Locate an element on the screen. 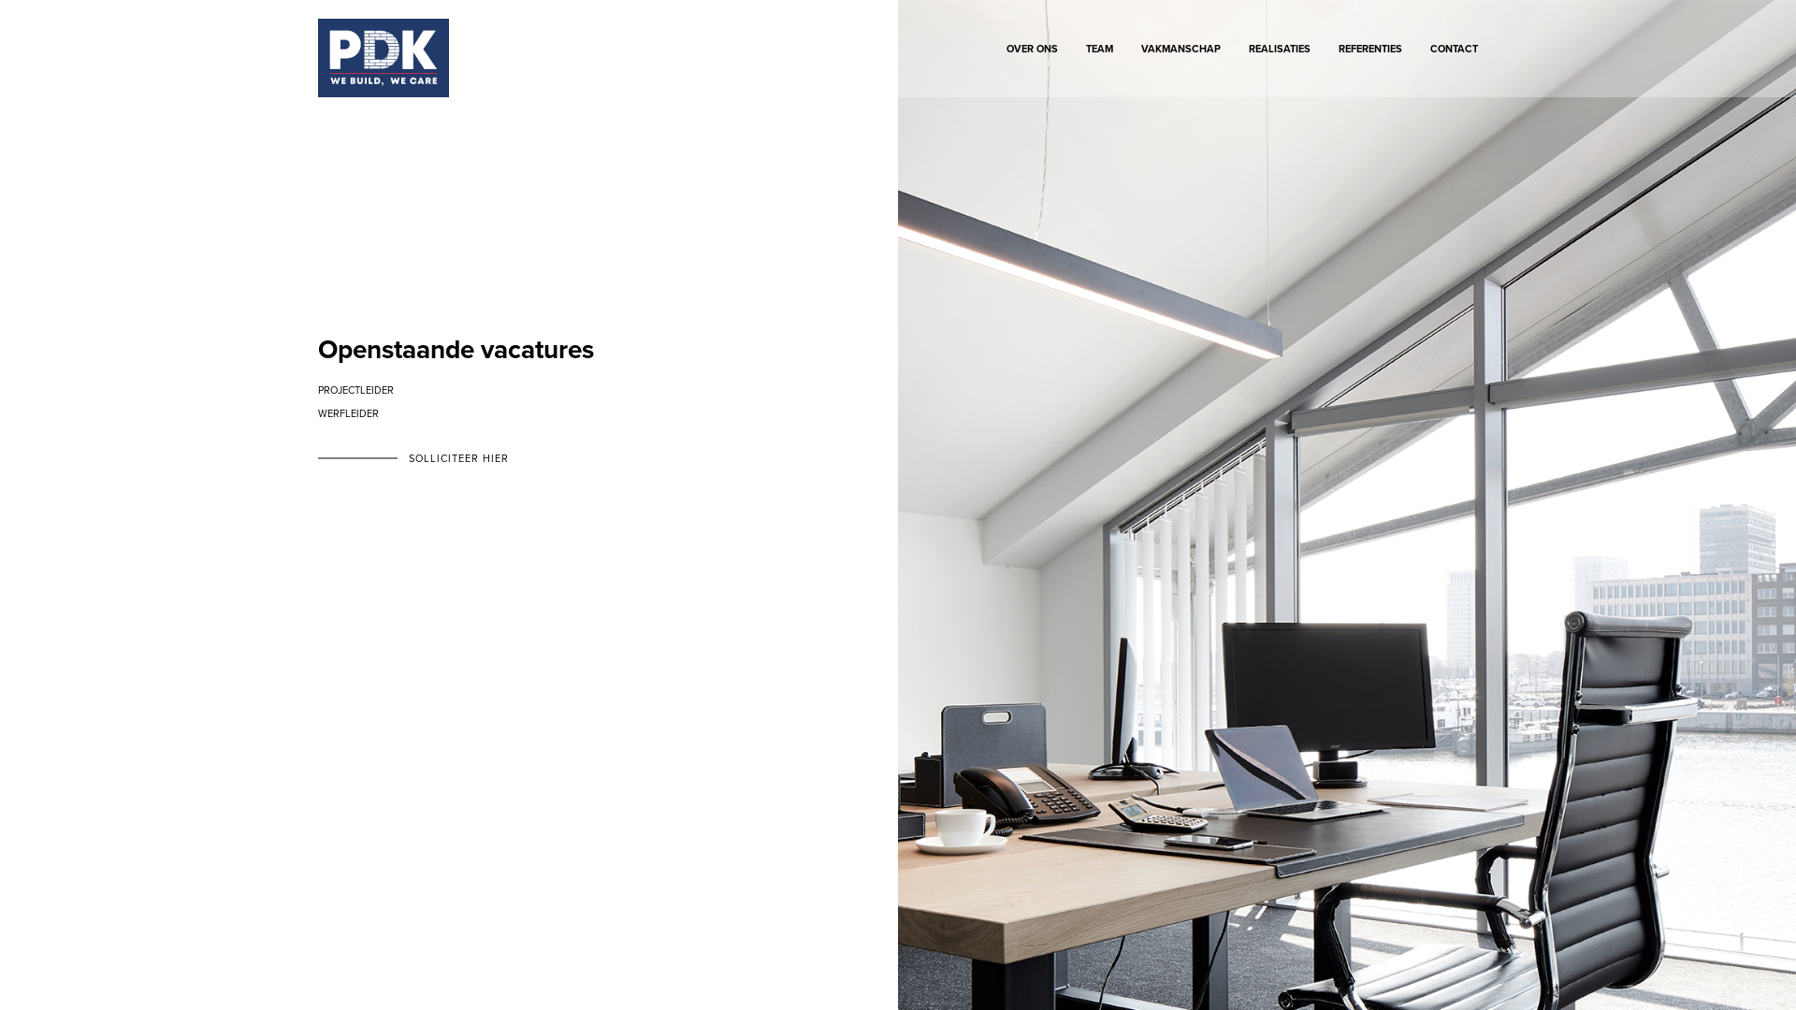 This screenshot has width=1796, height=1010. PROJECTLEIDER is located at coordinates (355, 391).